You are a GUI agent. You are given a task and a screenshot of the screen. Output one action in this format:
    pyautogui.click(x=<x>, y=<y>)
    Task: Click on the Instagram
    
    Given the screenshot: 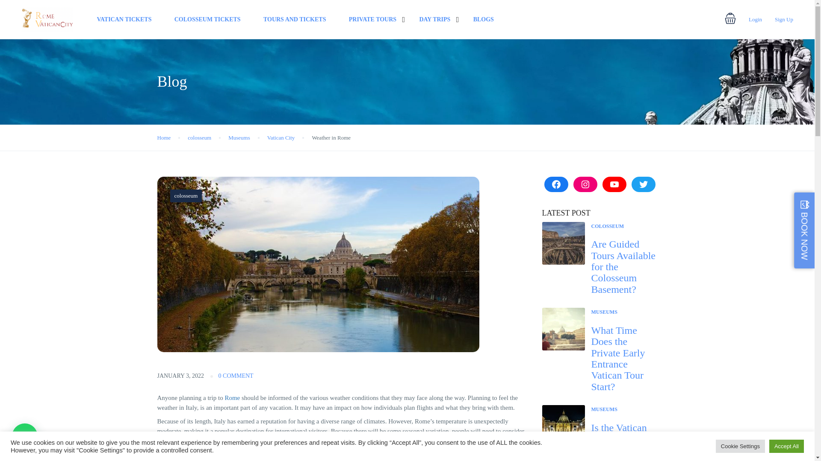 What is the action you would take?
    pyautogui.click(x=585, y=184)
    